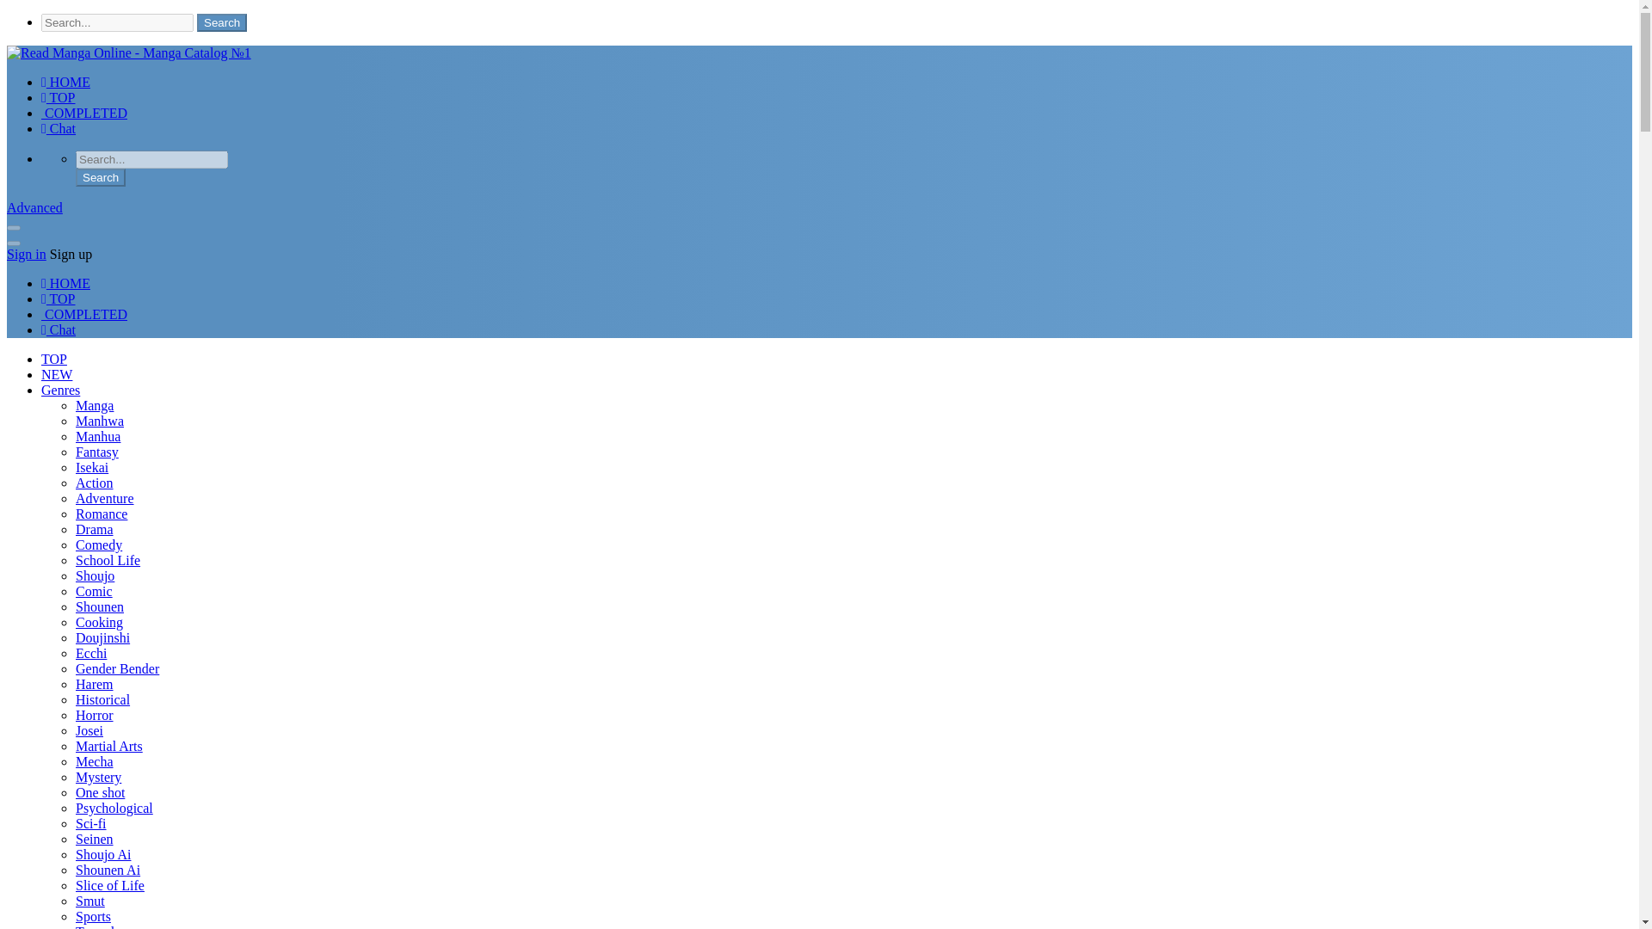 The height and width of the screenshot is (929, 1652). Describe the element at coordinates (95, 575) in the screenshot. I see `Shoujo` at that location.